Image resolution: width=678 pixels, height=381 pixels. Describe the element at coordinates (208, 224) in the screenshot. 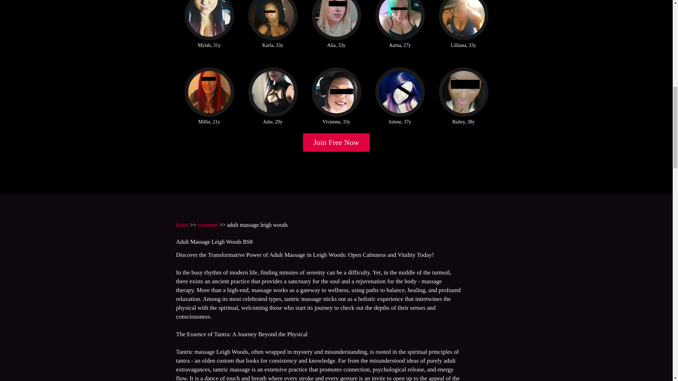

I see `somerset` at that location.